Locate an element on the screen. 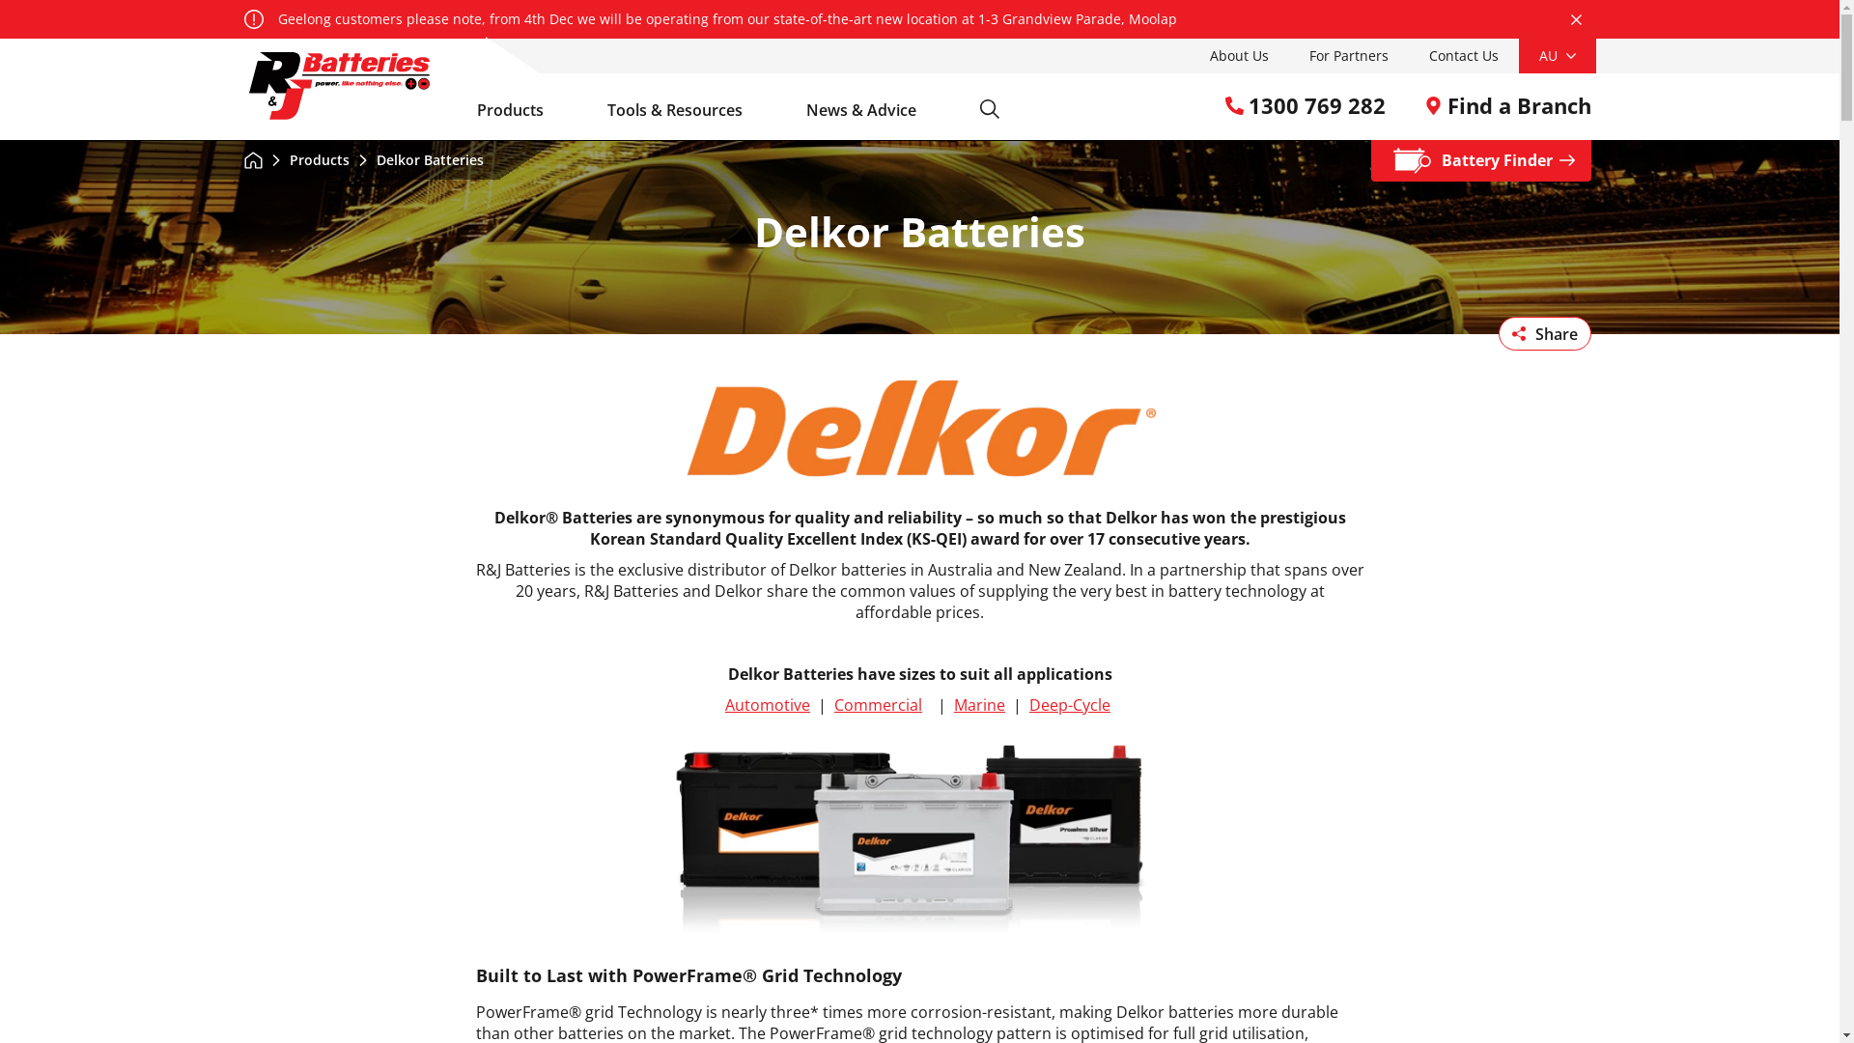 The width and height of the screenshot is (1854, 1043). Home is located at coordinates (253, 160).